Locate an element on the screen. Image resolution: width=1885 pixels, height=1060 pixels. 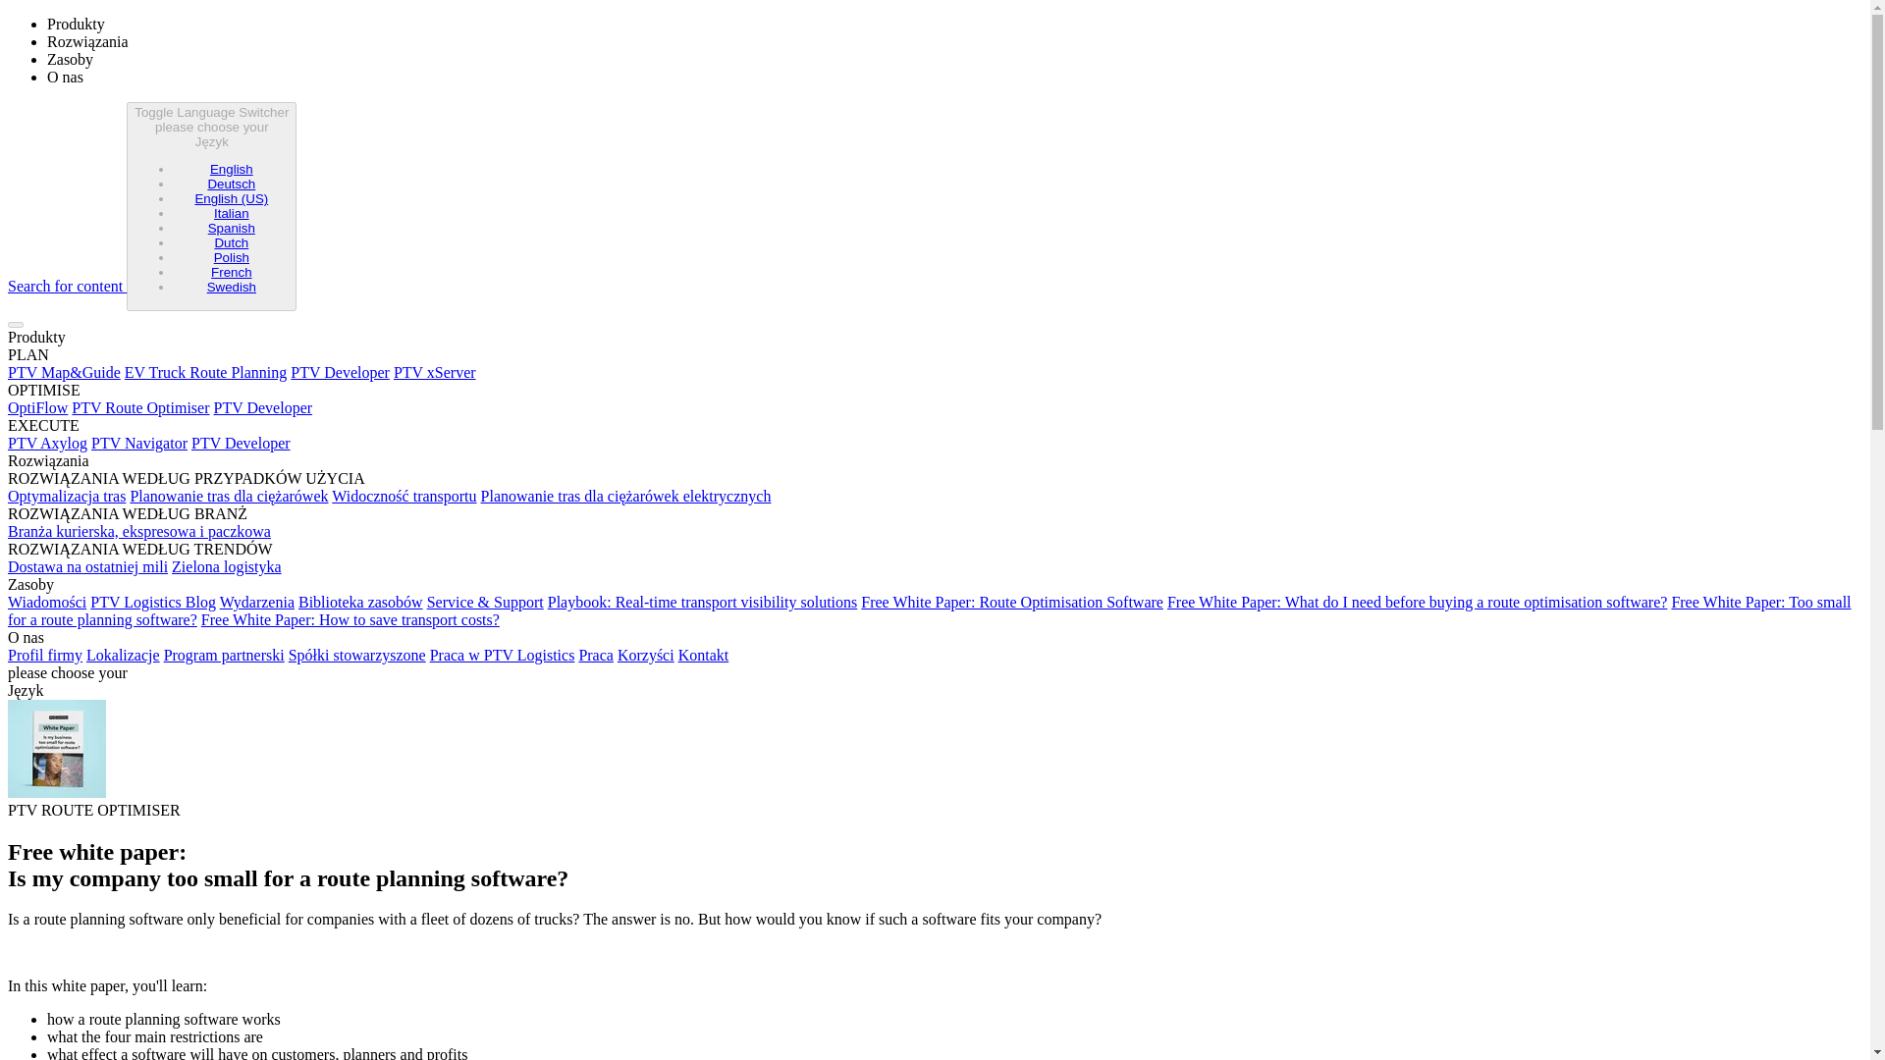
Spanish is located at coordinates (231, 228).